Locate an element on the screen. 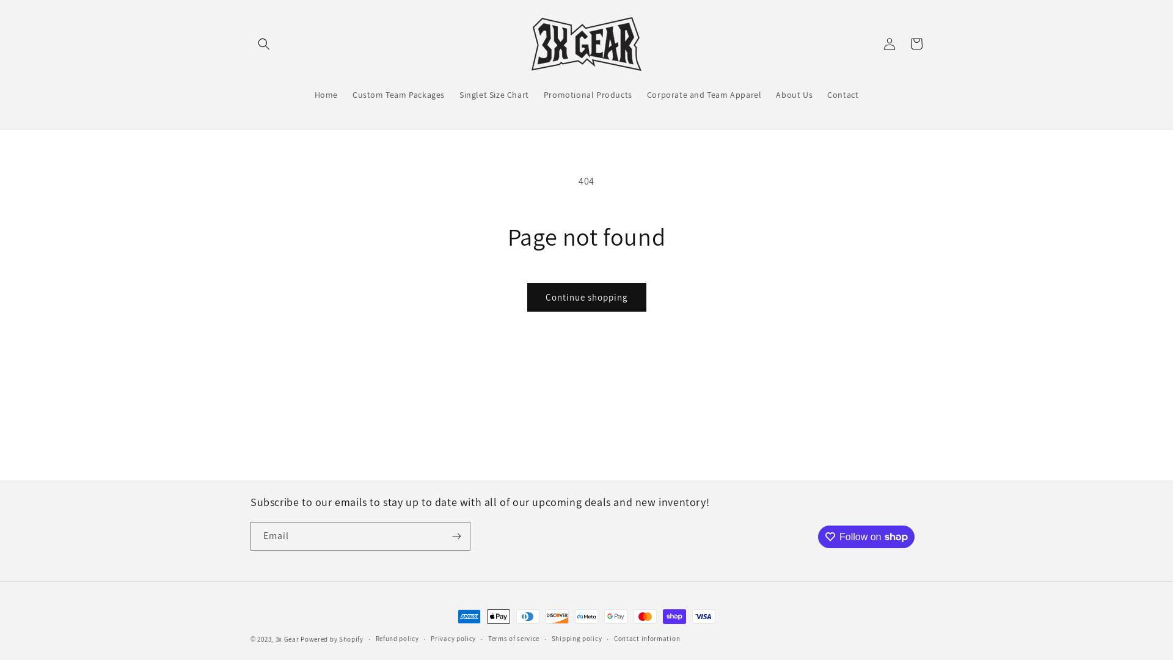 Image resolution: width=1173 pixels, height=660 pixels. Custom Team Packages is located at coordinates (398, 95).